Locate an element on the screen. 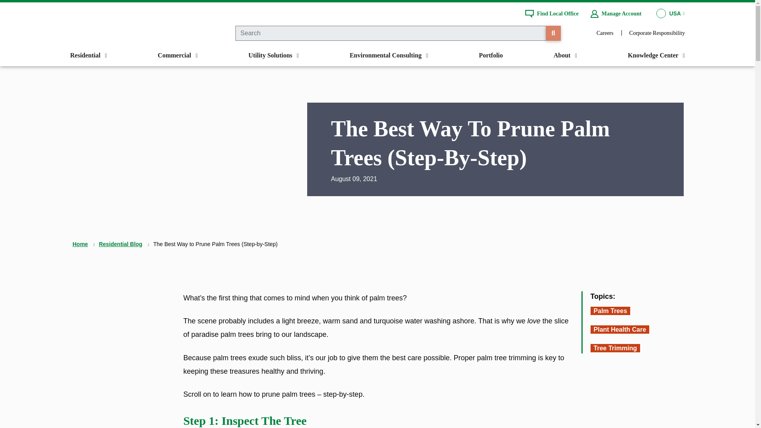 The image size is (761, 428). Residential is located at coordinates (88, 55).